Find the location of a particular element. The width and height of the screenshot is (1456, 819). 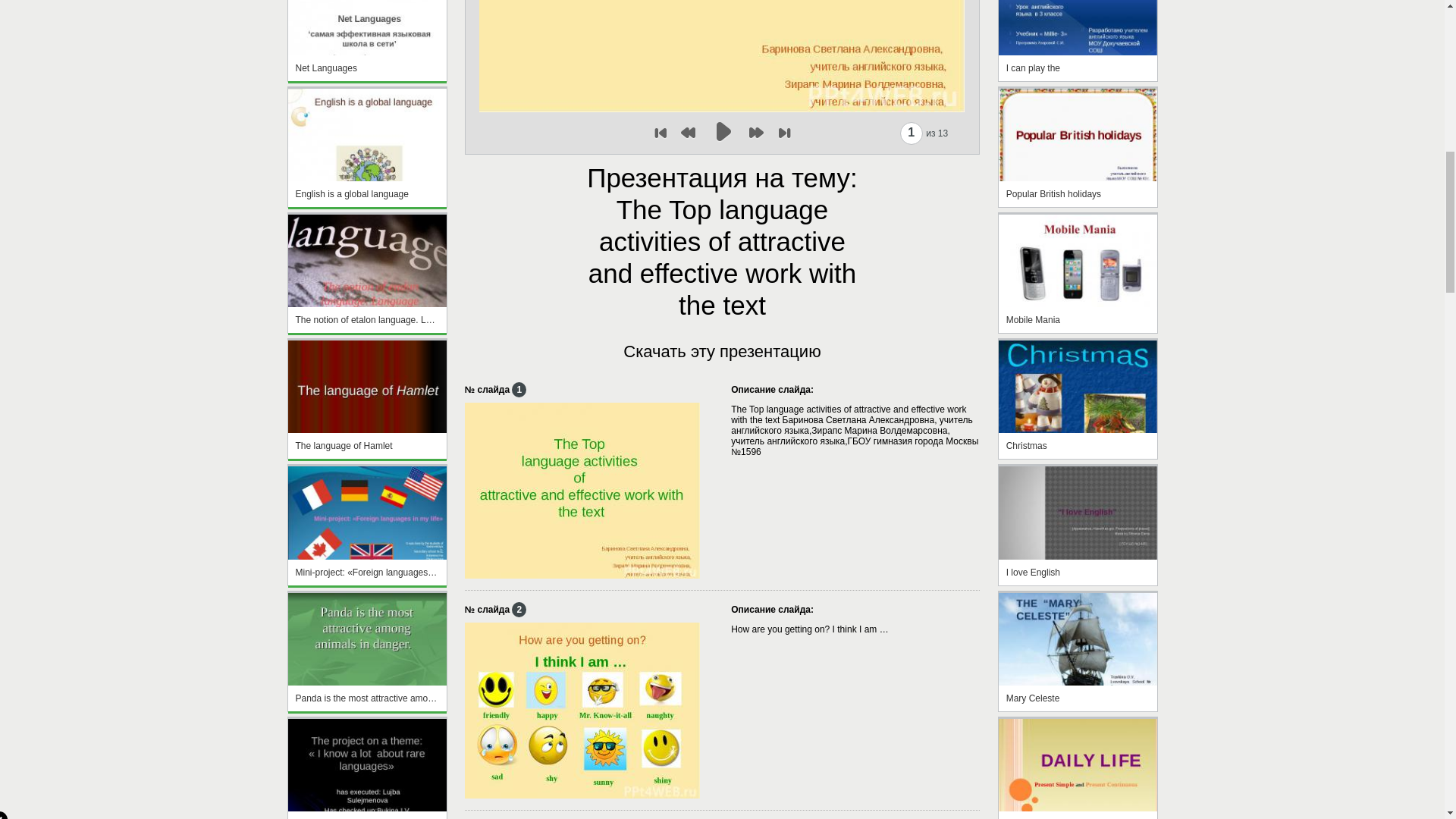

English is a global language is located at coordinates (367, 204).